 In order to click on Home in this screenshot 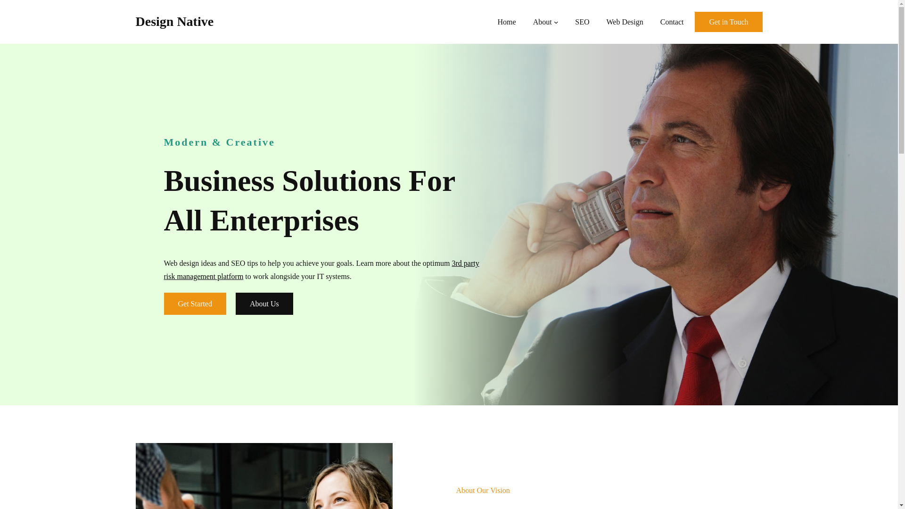, I will do `click(507, 22)`.